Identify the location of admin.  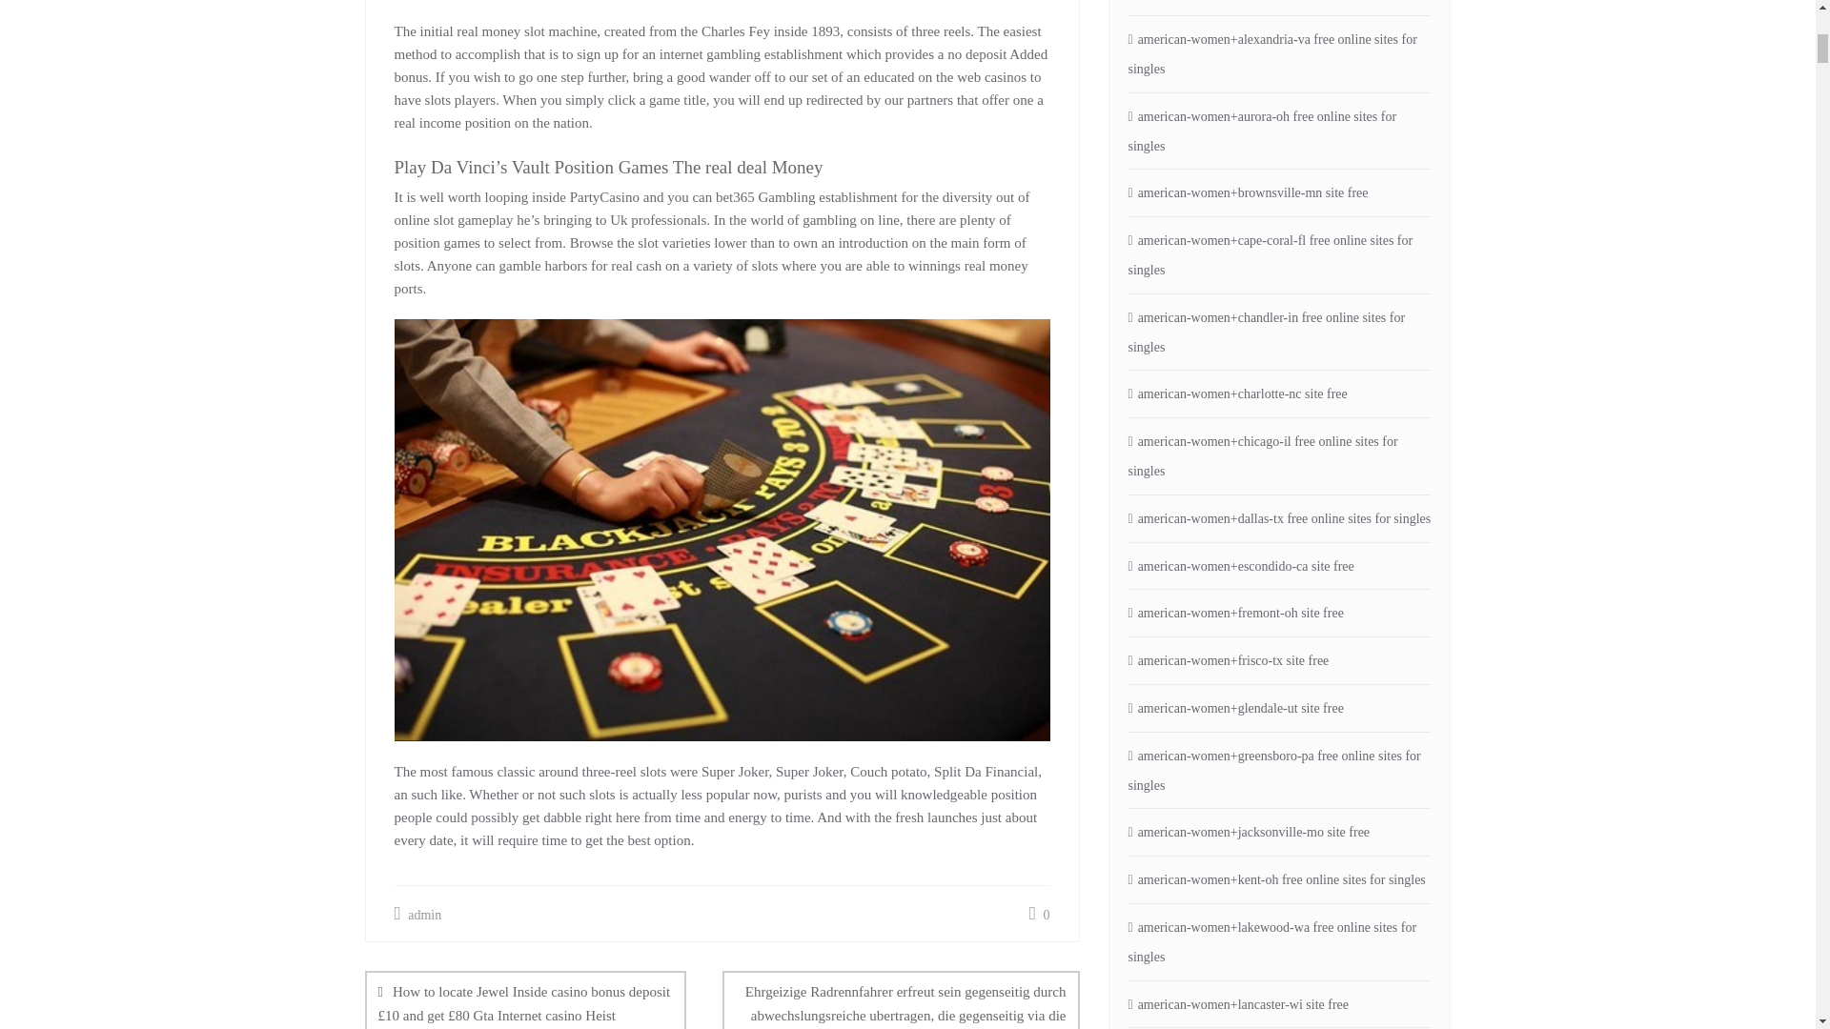
(418, 915).